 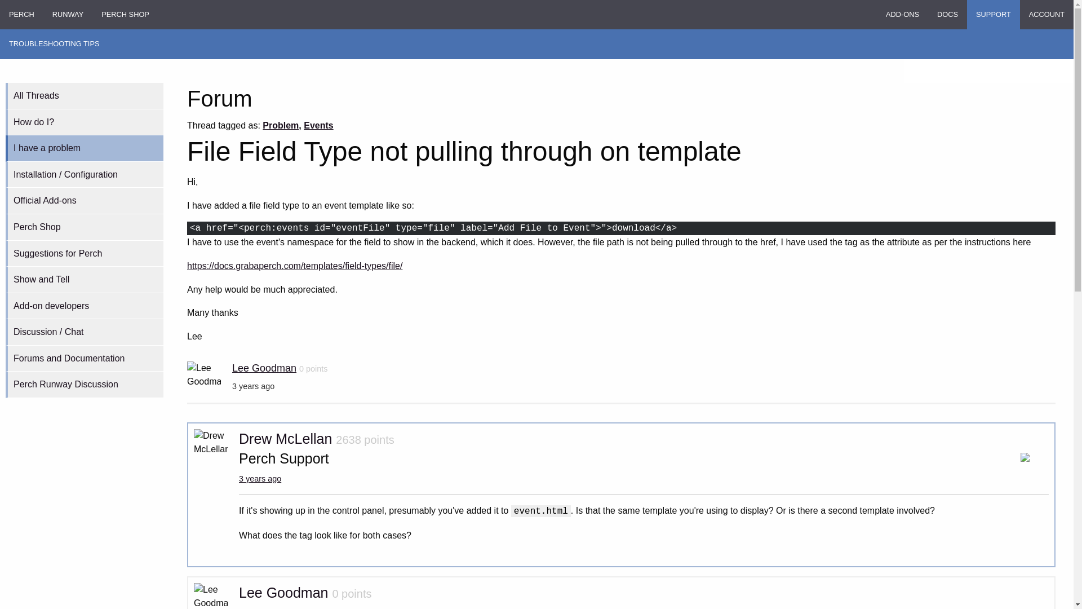 What do you see at coordinates (283, 592) in the screenshot?
I see `Lee Goodman` at bounding box center [283, 592].